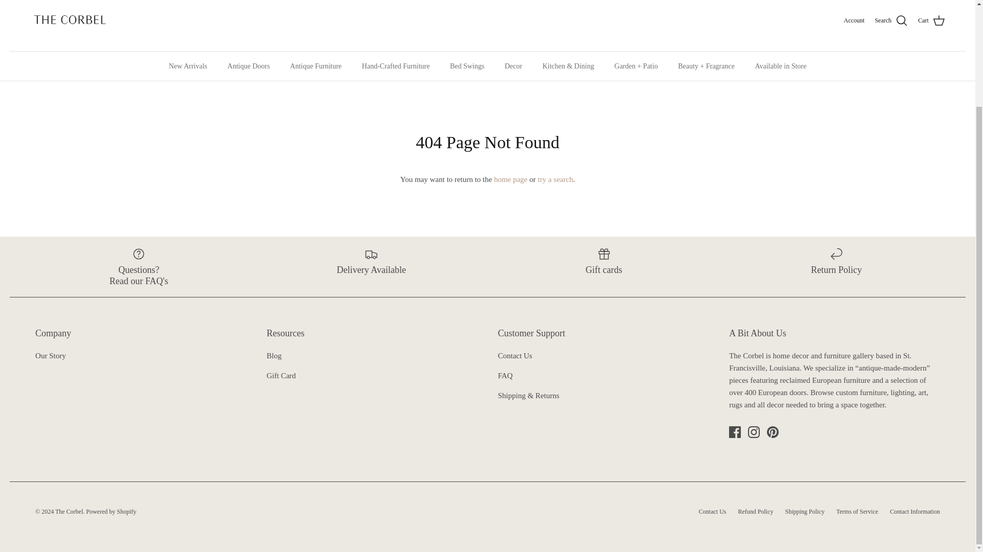 The height and width of the screenshot is (552, 983). I want to click on Hand-Crafted Furniture, so click(396, 66).